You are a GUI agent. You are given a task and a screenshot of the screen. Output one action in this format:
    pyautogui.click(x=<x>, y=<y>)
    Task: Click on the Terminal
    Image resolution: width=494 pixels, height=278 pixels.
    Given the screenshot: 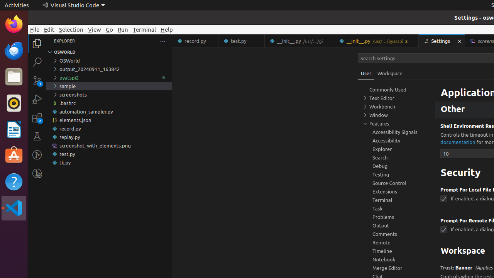 What is the action you would take?
    pyautogui.click(x=144, y=29)
    